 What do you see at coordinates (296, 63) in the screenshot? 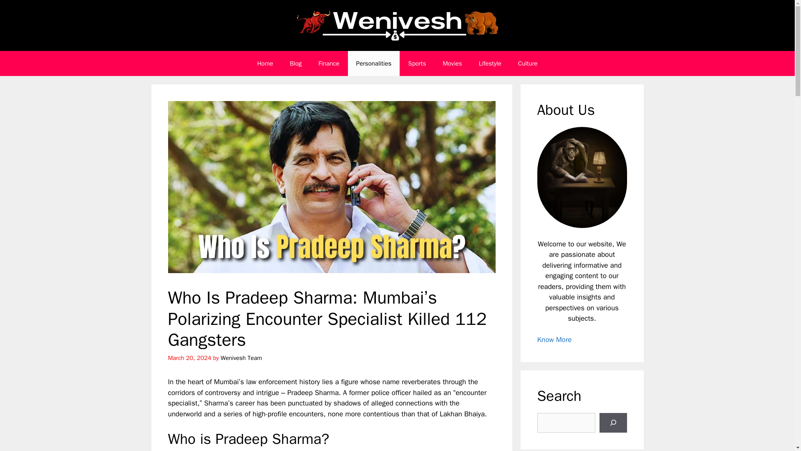
I see `Blog` at bounding box center [296, 63].